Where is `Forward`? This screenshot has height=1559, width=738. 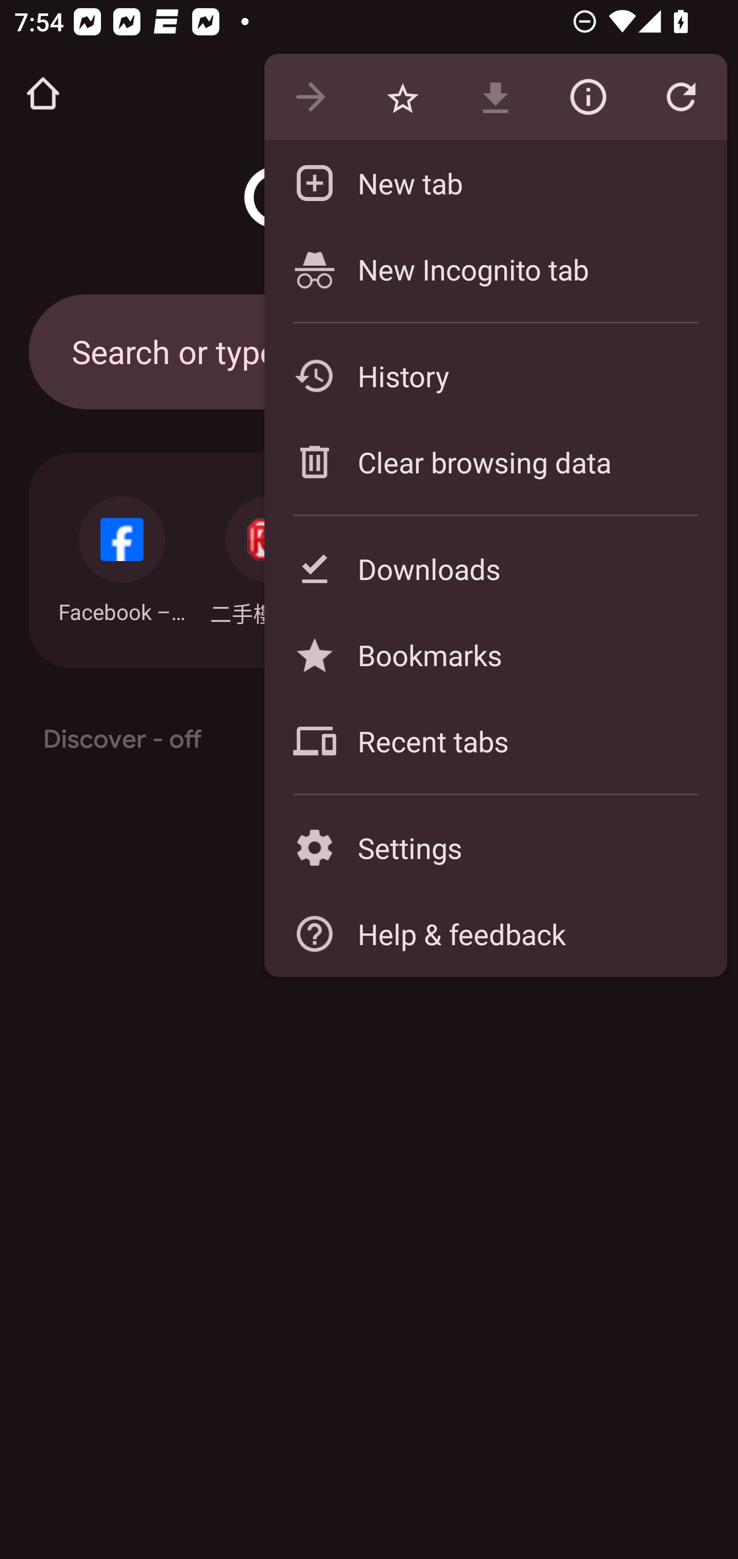
Forward is located at coordinates (310, 97).